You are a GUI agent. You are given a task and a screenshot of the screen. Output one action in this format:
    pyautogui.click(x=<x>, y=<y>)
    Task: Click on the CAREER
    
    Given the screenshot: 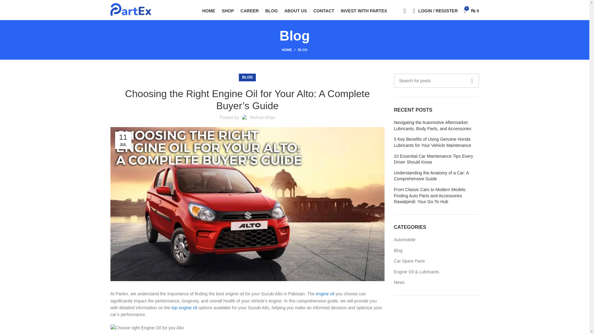 What is the action you would take?
    pyautogui.click(x=249, y=11)
    